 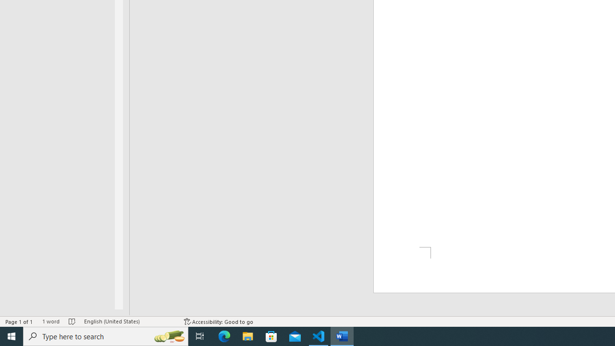 I want to click on Page Number Page 1 of 1, so click(x=19, y=321).